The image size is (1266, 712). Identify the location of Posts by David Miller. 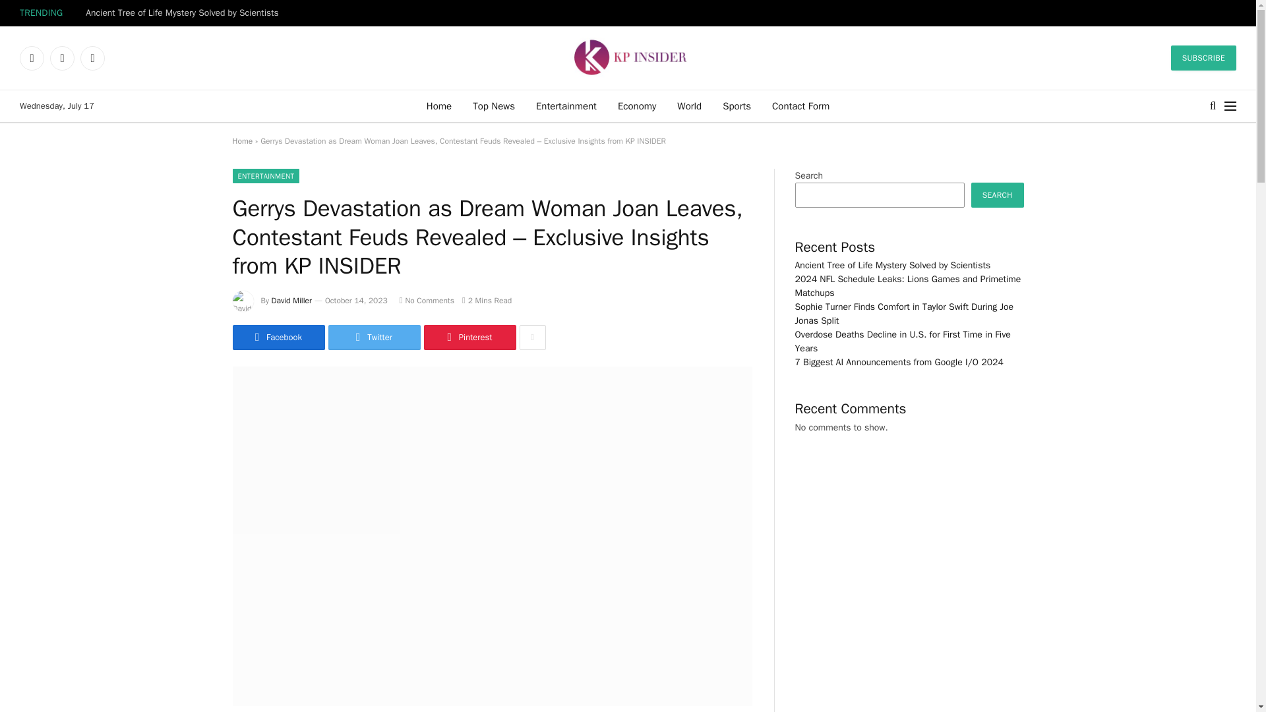
(291, 301).